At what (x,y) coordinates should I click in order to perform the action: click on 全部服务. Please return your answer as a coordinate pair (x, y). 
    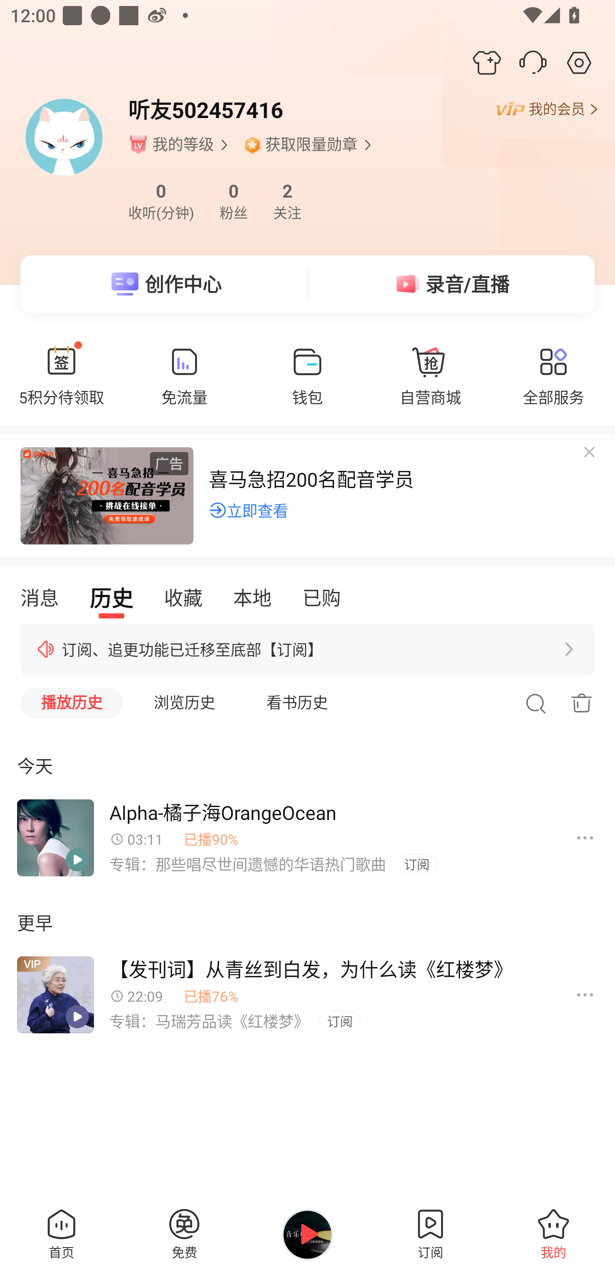
    Looking at the image, I should click on (553, 383).